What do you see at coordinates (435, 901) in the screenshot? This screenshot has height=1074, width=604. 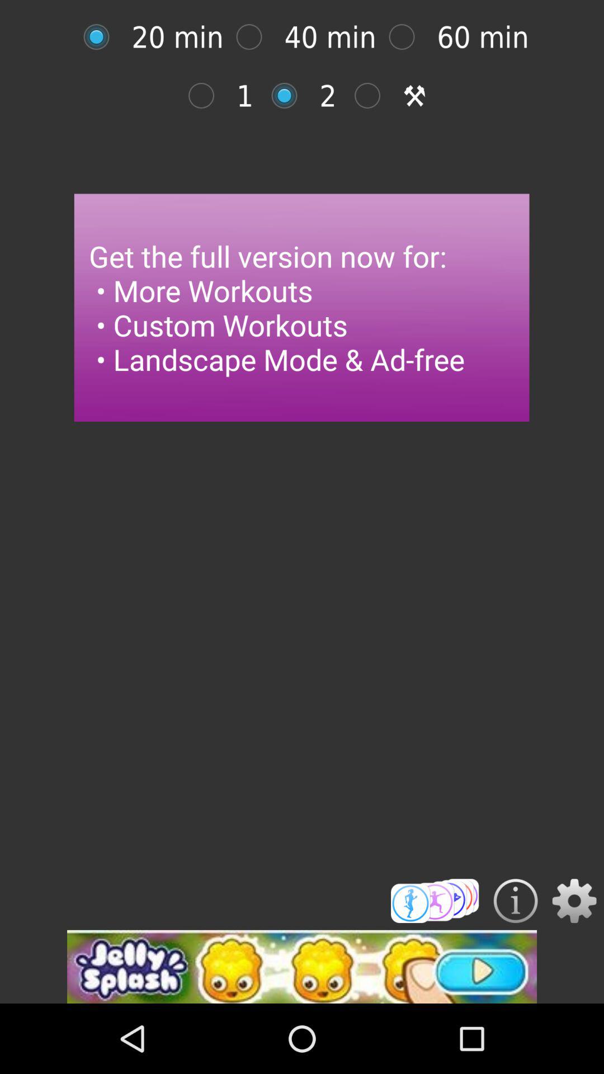 I see `get the app` at bounding box center [435, 901].